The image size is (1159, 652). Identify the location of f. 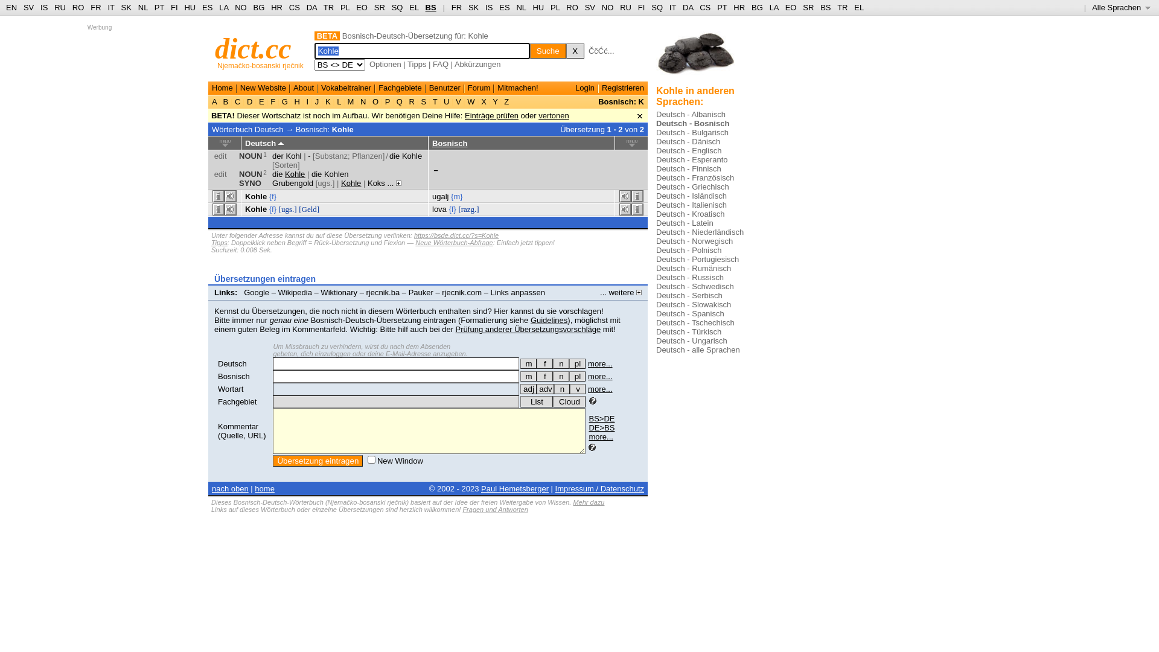
(544, 377).